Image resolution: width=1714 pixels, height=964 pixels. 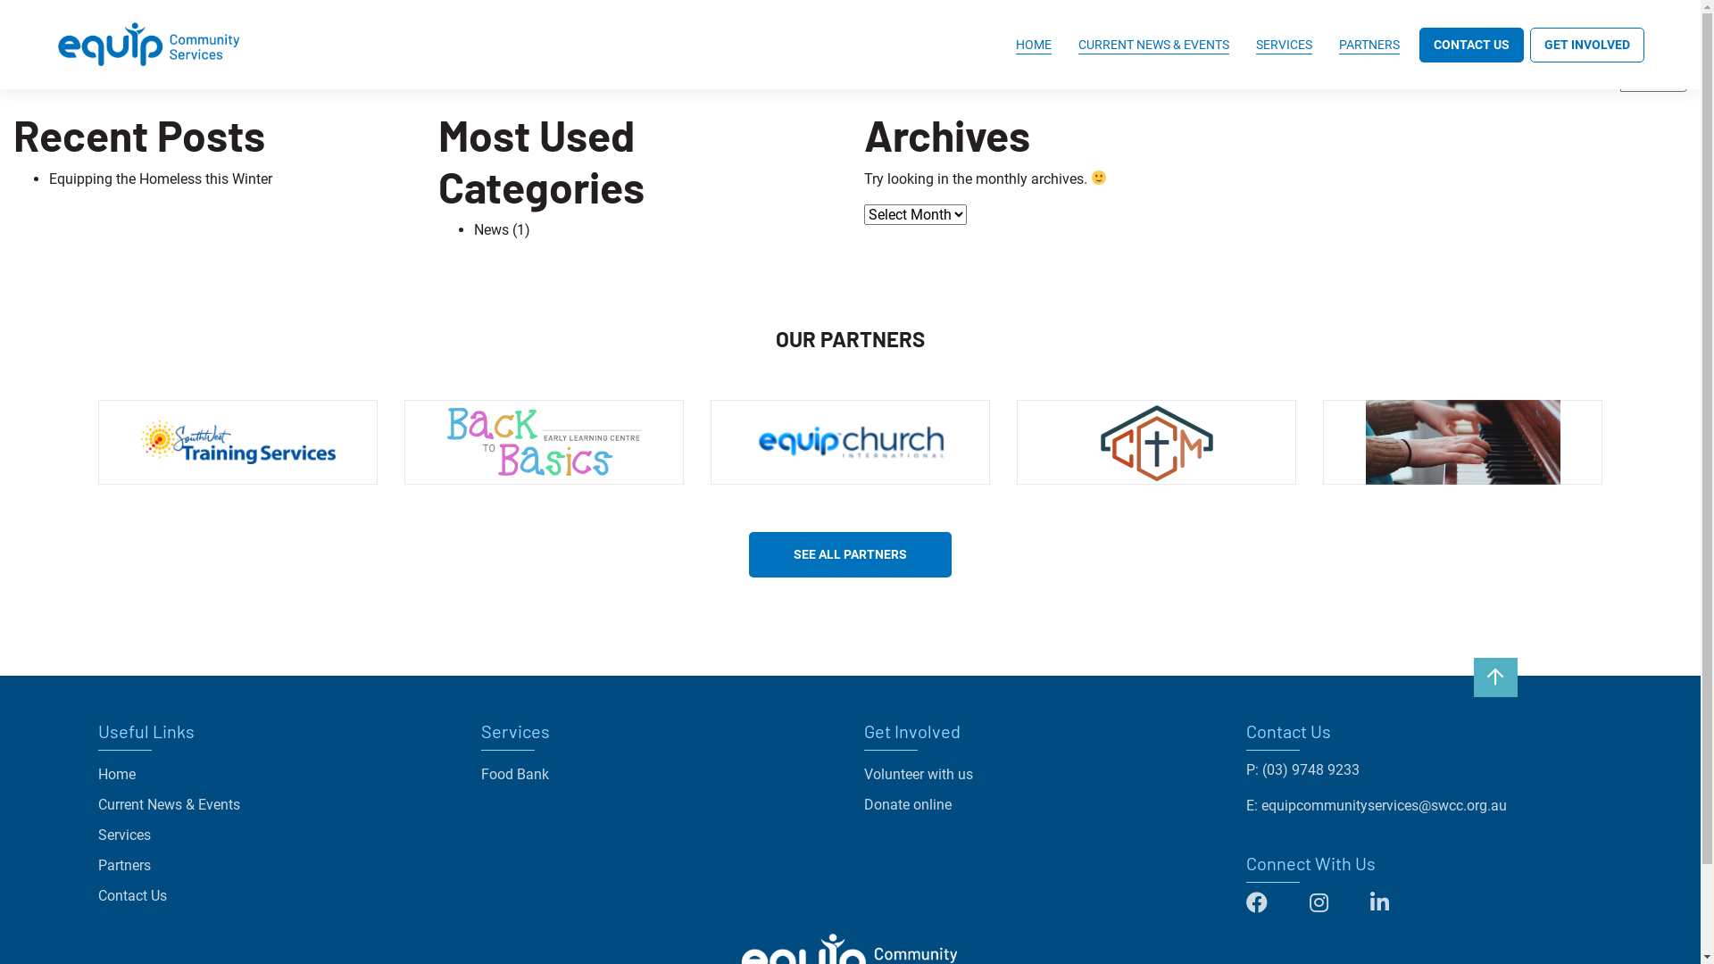 What do you see at coordinates (1462, 445) in the screenshot?
I see `Equip Music School` at bounding box center [1462, 445].